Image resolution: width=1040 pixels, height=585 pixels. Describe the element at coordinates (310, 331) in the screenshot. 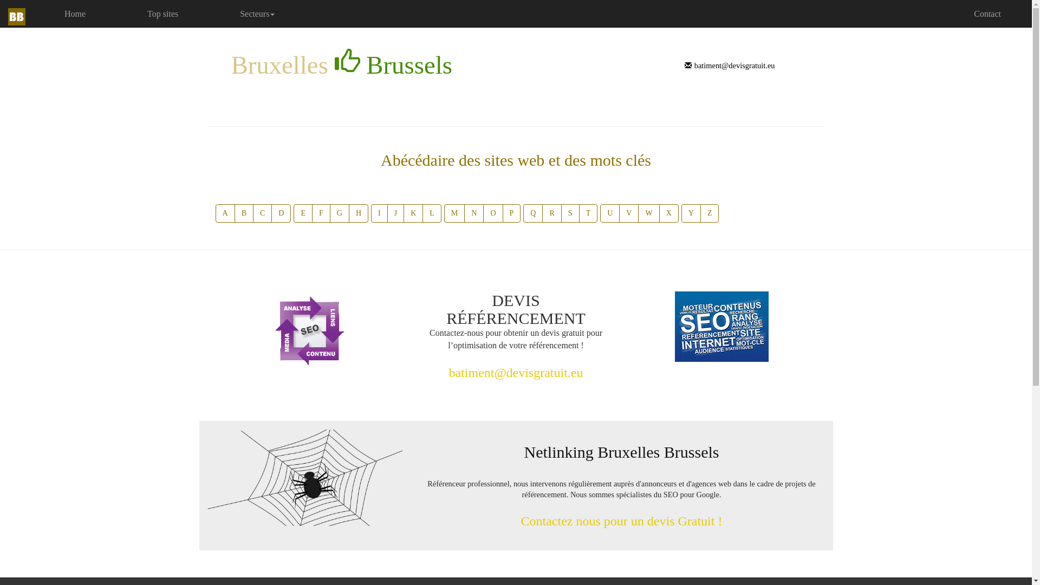

I see `Referencement naturel Bruxelles` at that location.